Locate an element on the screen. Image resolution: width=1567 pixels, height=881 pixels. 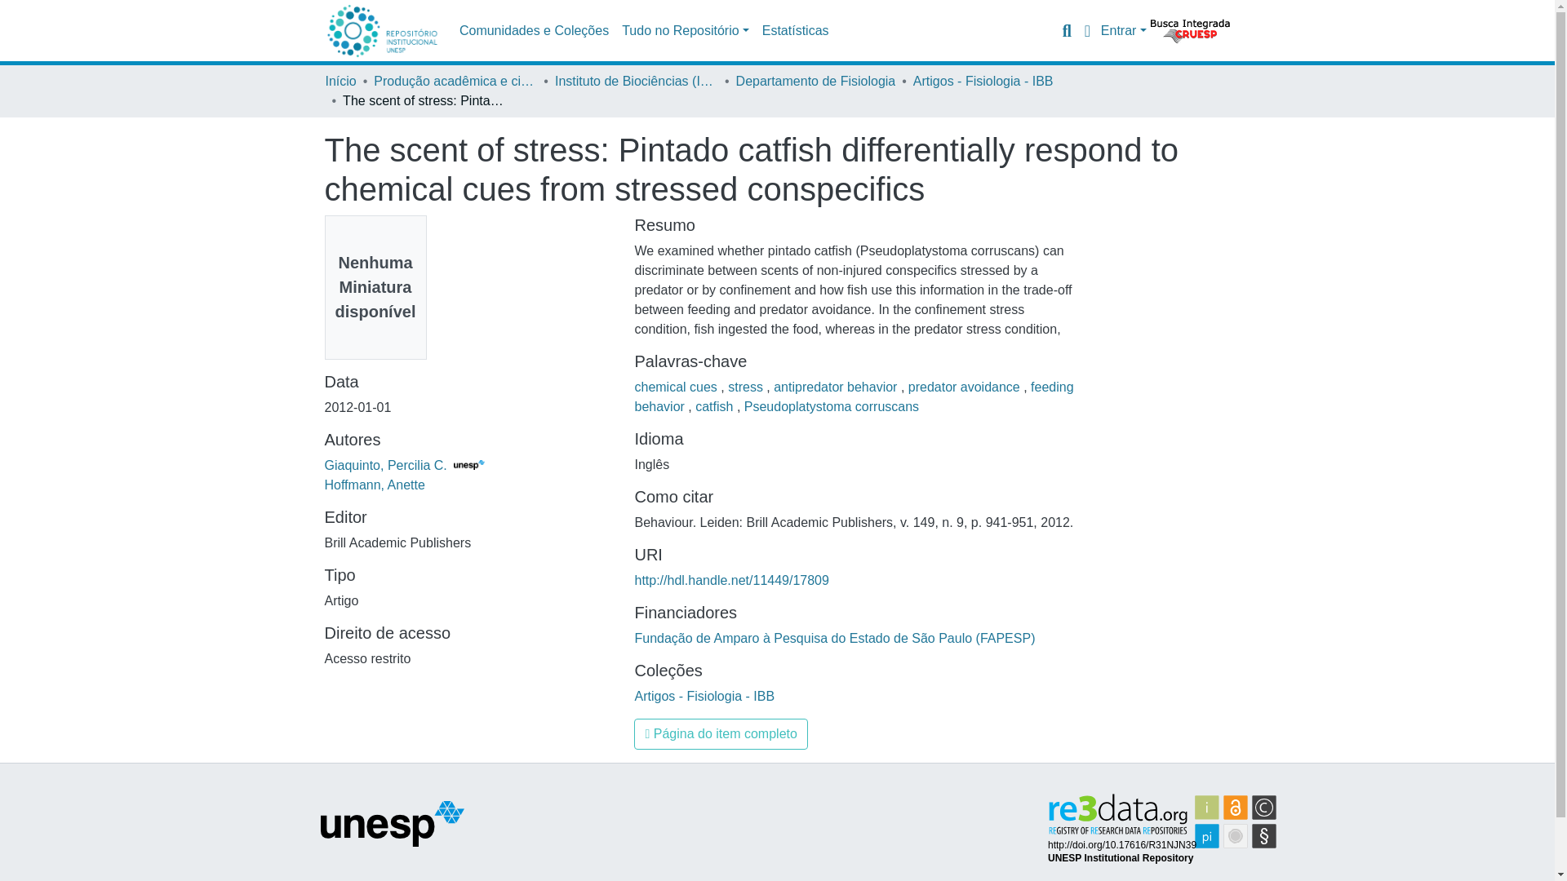
Giaquinto, Percilia C. is located at coordinates (404, 465).